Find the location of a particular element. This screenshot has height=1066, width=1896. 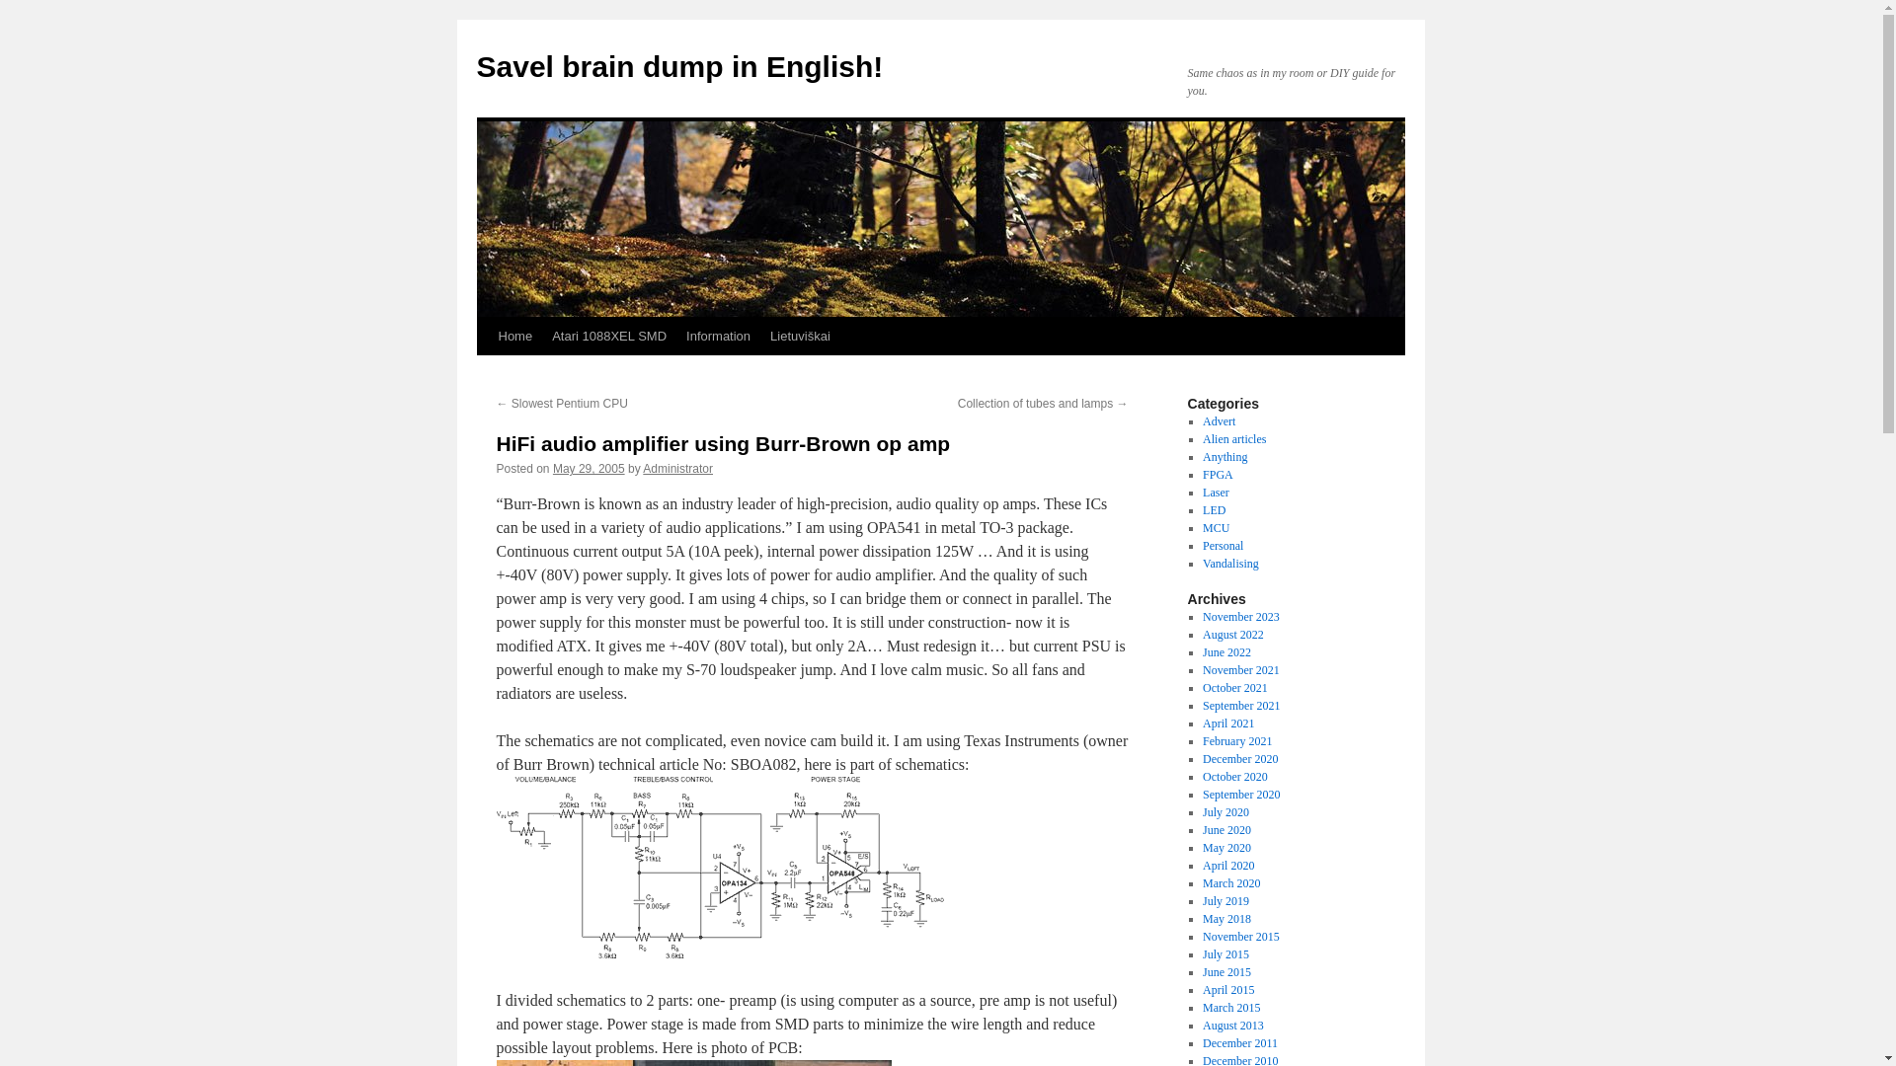

View all posts by Administrator is located at coordinates (677, 468).